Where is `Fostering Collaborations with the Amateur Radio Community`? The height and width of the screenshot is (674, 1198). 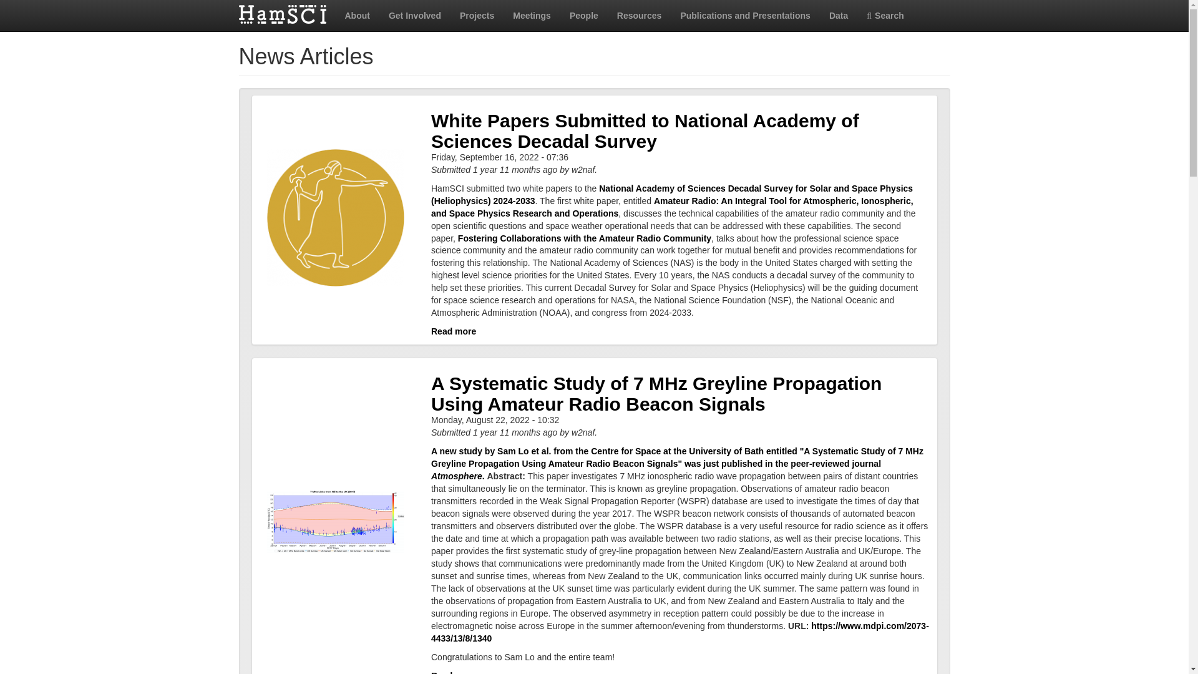 Fostering Collaborations with the Amateur Radio Community is located at coordinates (584, 238).